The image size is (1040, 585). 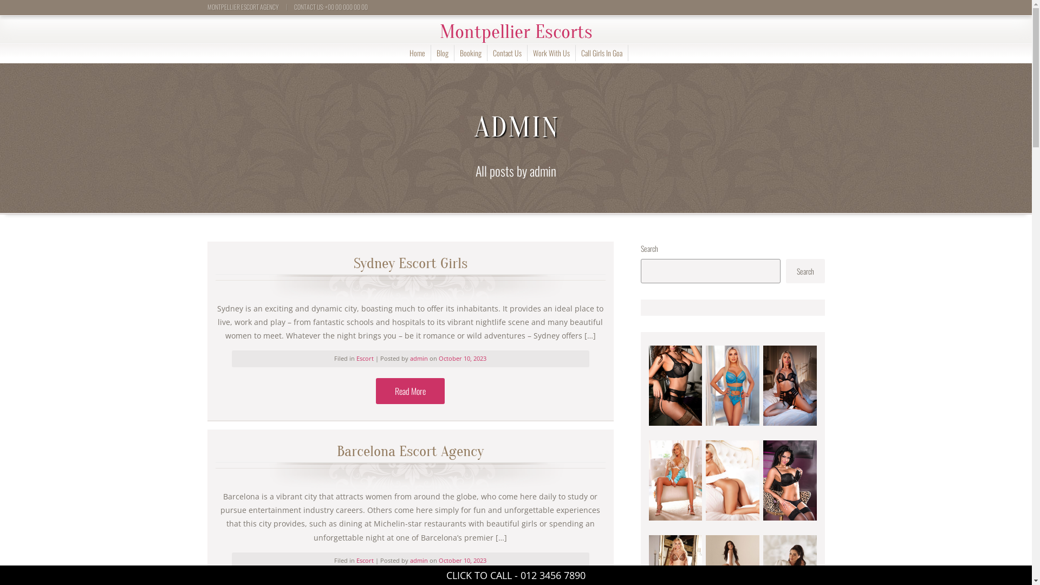 What do you see at coordinates (463, 560) in the screenshot?
I see `October 10, 2023` at bounding box center [463, 560].